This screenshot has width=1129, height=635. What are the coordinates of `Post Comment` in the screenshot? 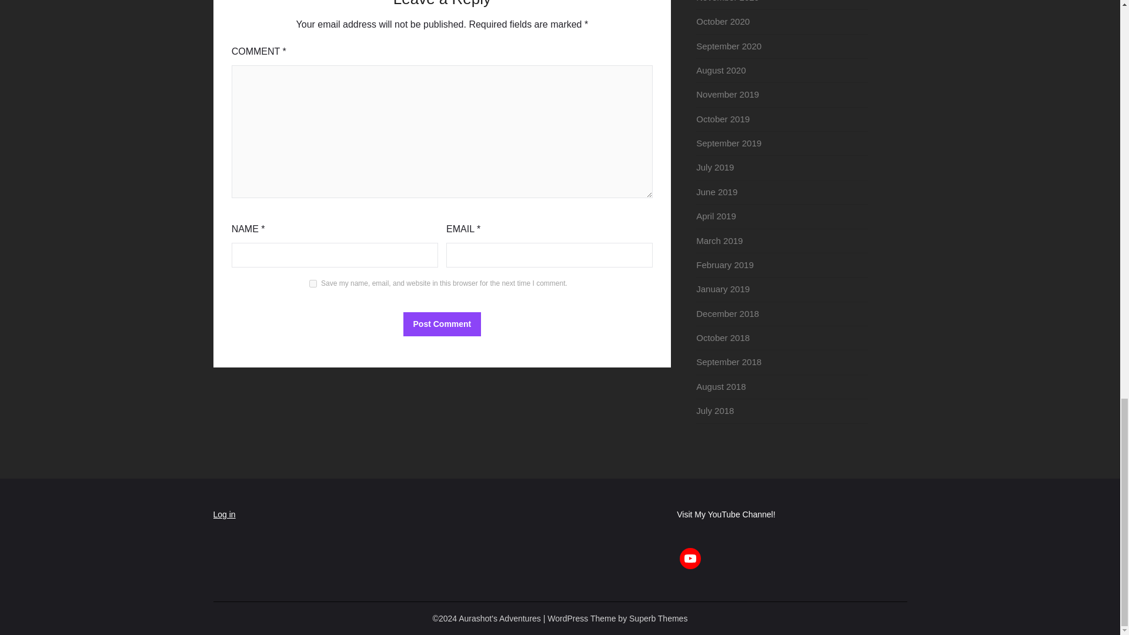 It's located at (442, 325).